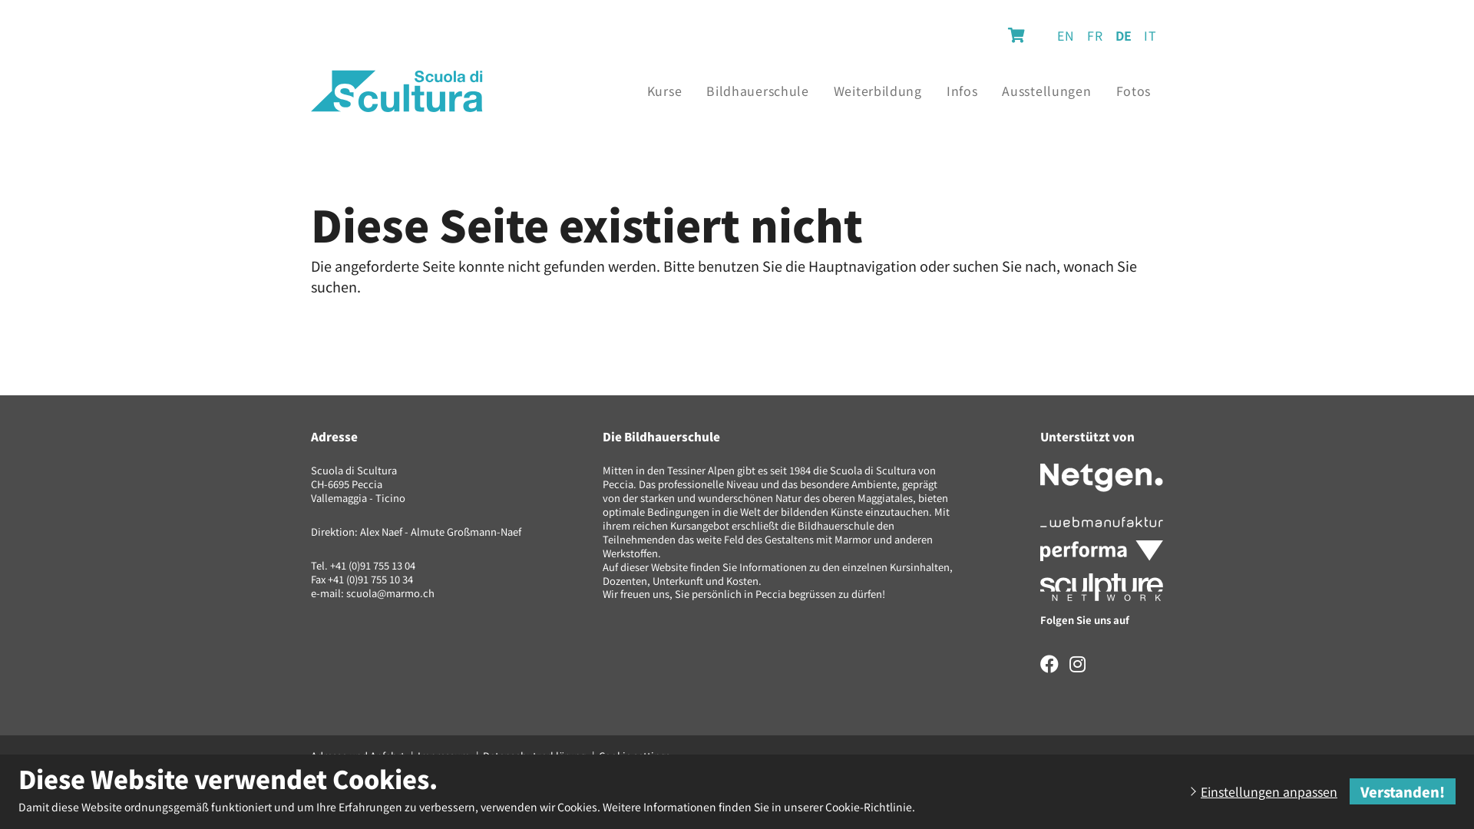  I want to click on +41 (0)91 755 13 04, so click(373, 565).